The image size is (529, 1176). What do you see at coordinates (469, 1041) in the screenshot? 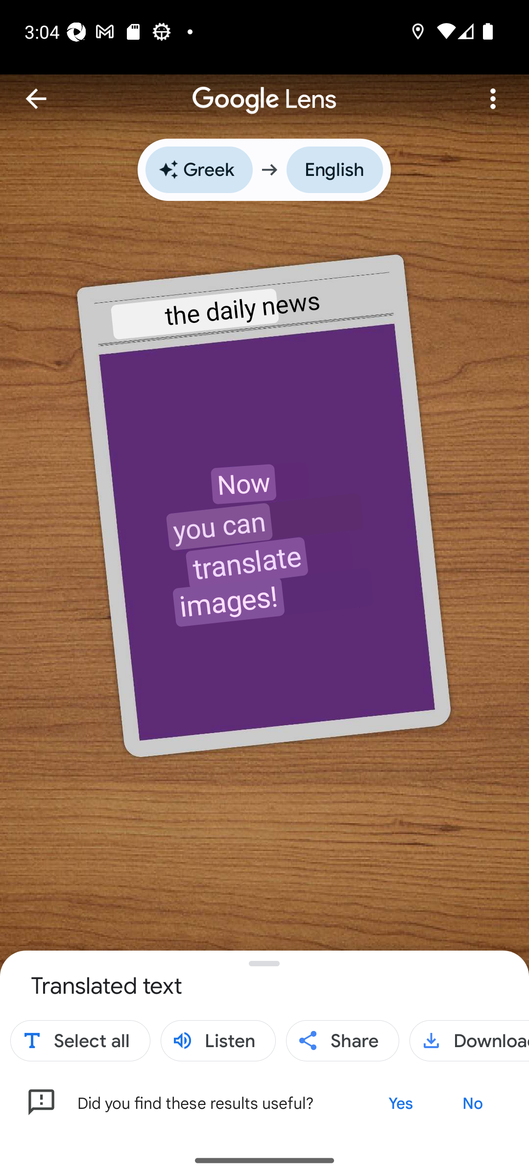
I see `Download Greek` at bounding box center [469, 1041].